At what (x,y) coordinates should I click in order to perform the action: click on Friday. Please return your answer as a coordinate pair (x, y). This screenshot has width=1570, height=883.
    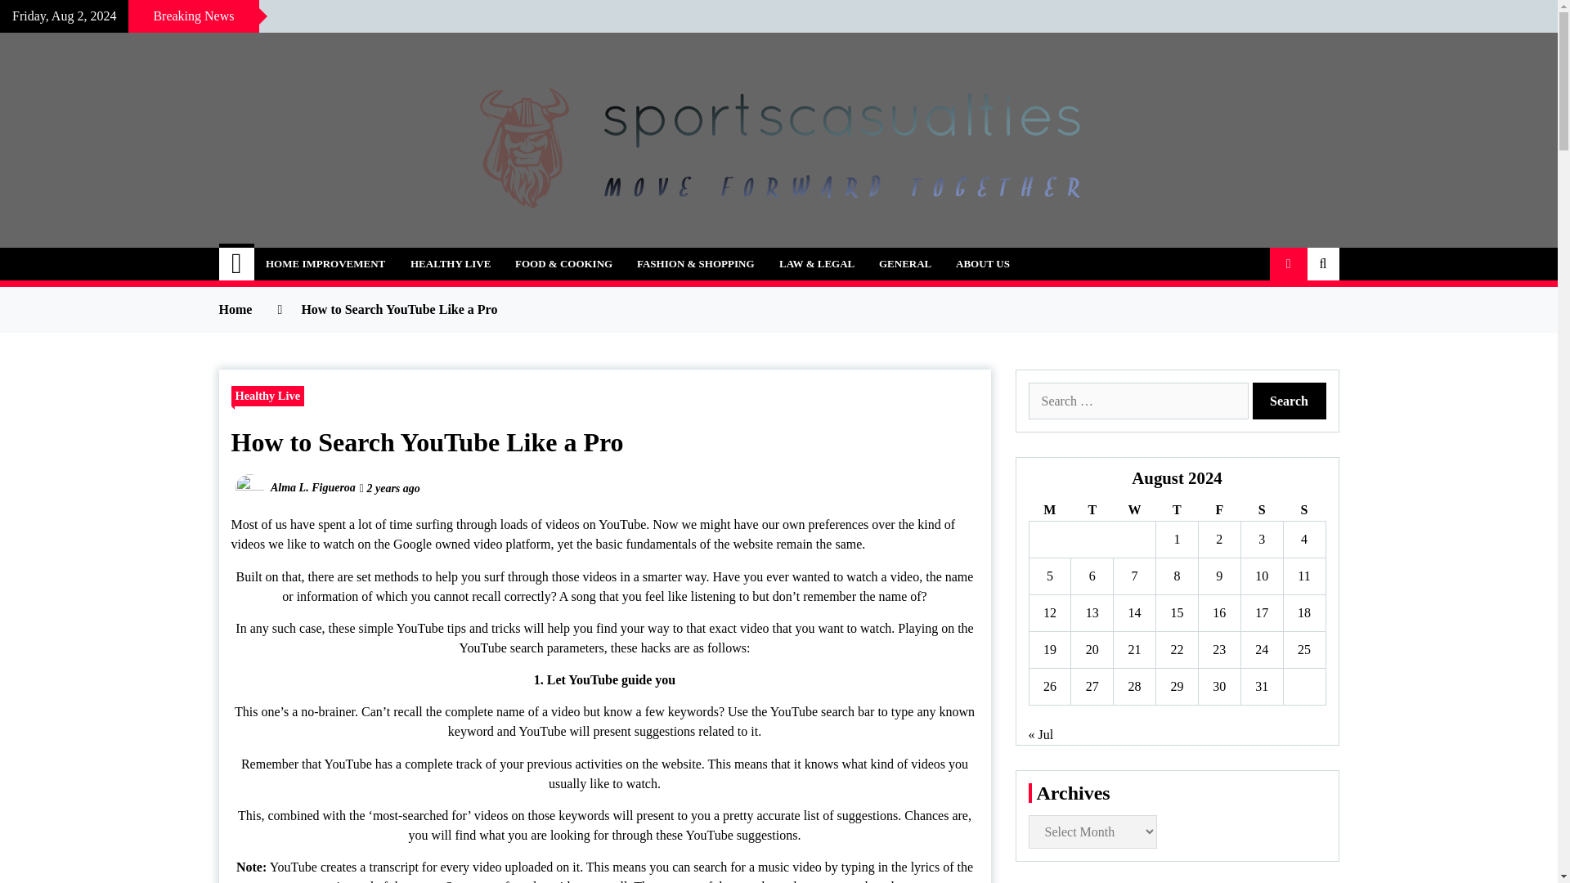
    Looking at the image, I should click on (1218, 510).